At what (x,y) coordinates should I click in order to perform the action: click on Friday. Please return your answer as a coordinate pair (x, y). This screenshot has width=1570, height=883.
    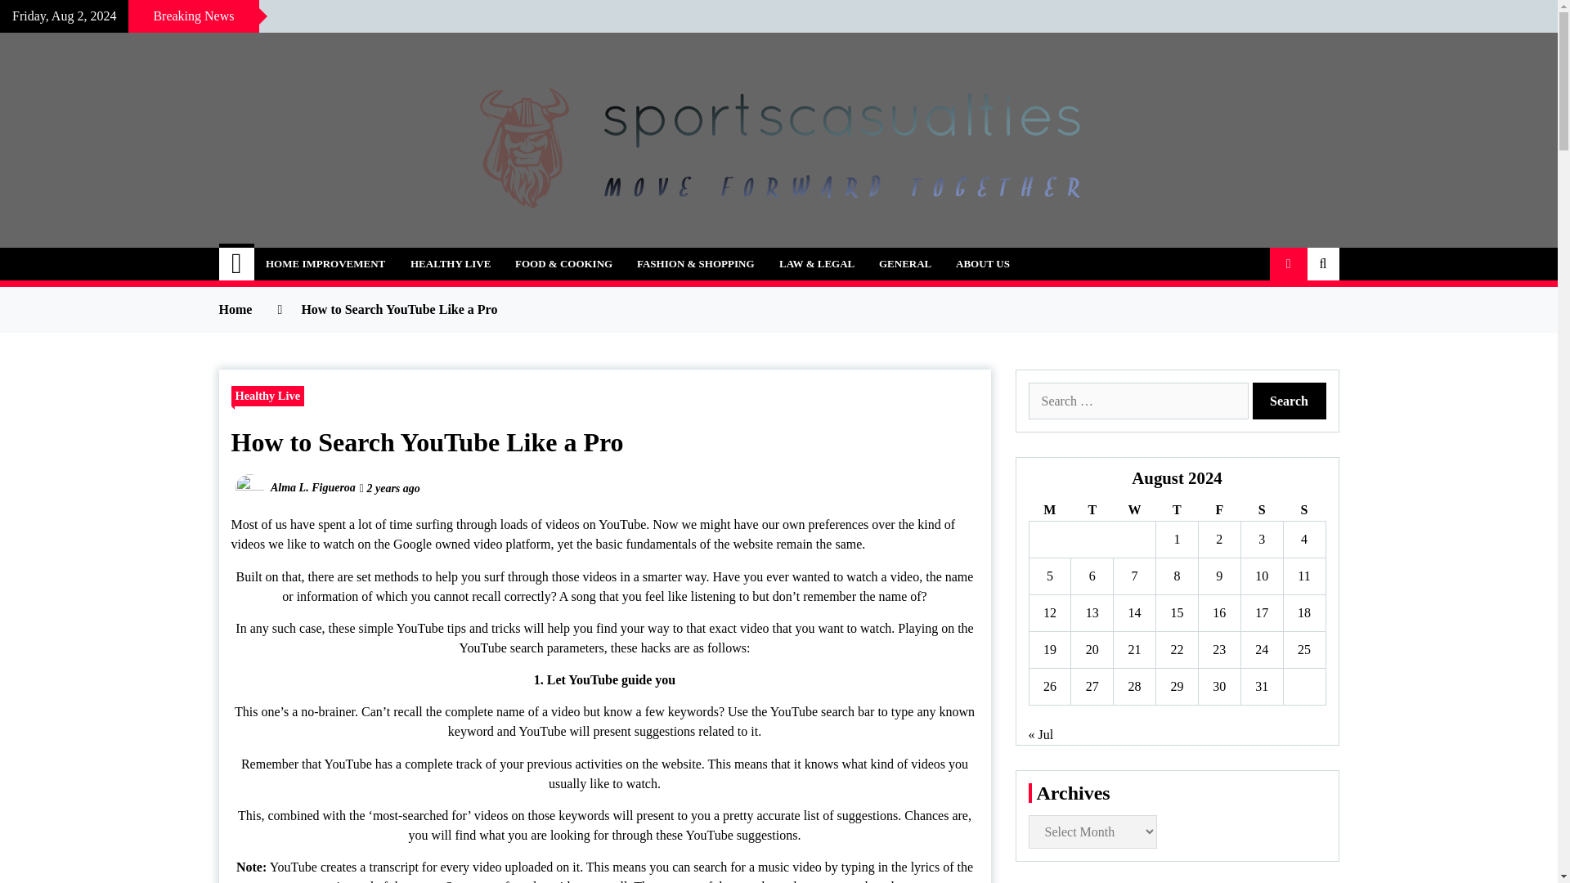
    Looking at the image, I should click on (1218, 510).